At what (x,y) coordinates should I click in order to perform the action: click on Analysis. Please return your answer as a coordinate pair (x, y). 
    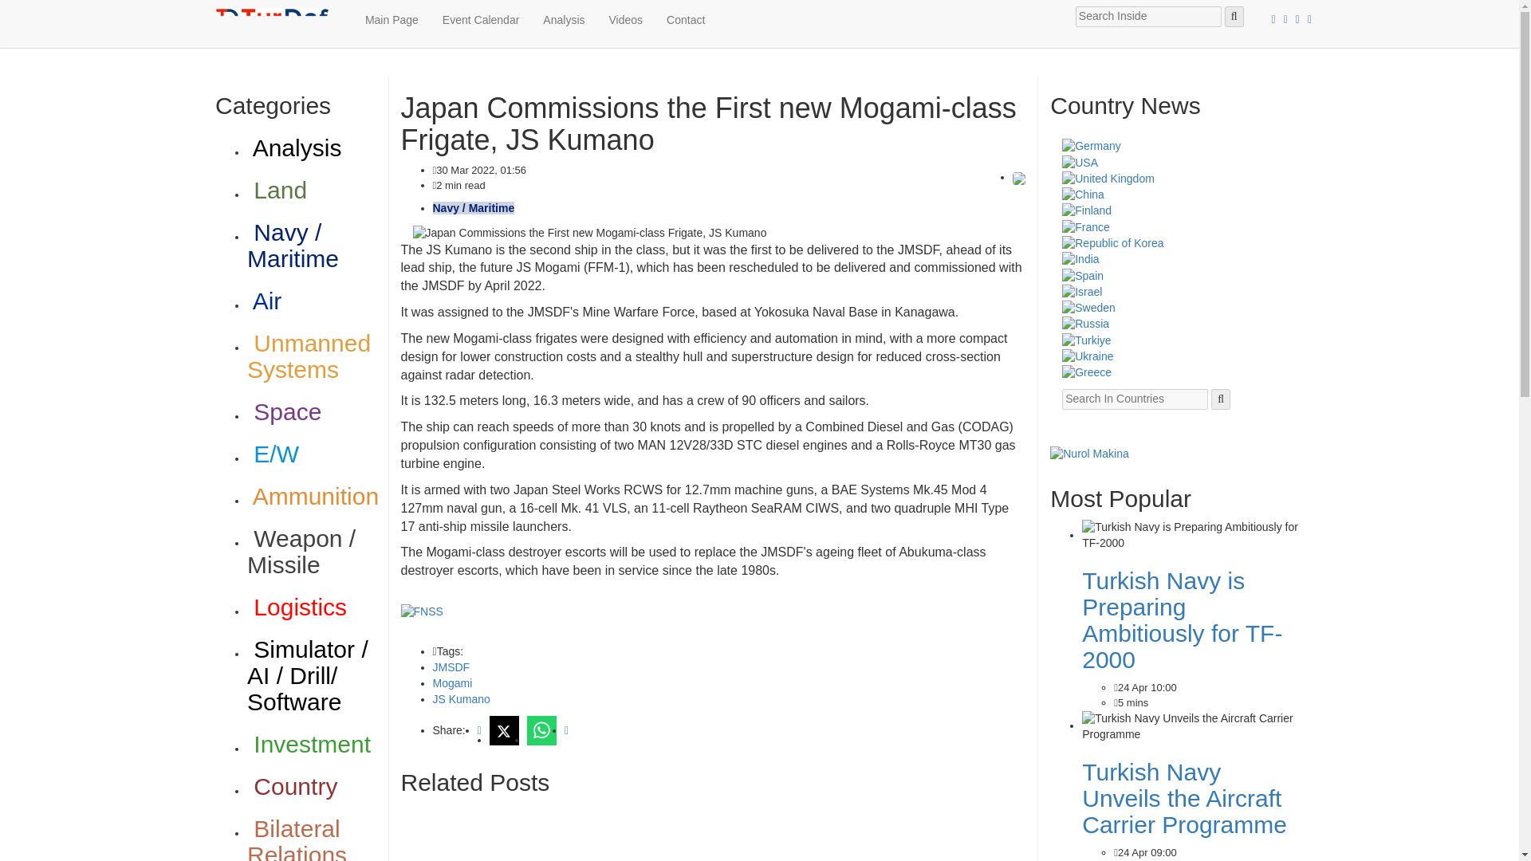
    Looking at the image, I should click on (564, 19).